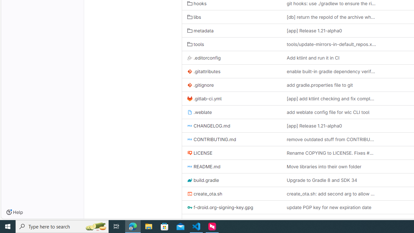 The width and height of the screenshot is (414, 233). Describe the element at coordinates (200, 153) in the screenshot. I see `LICENSE` at that location.